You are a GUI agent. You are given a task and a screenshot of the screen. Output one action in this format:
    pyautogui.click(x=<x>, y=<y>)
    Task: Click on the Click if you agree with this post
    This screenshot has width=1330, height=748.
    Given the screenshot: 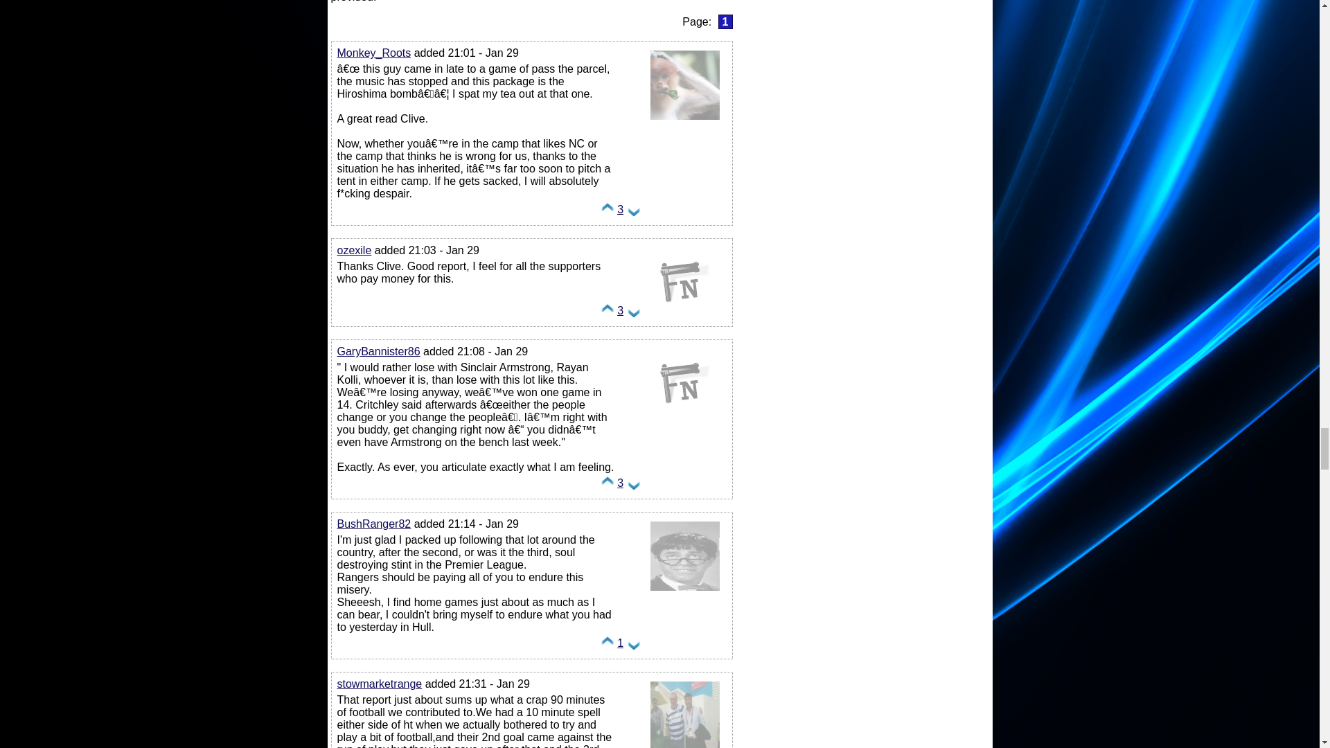 What is the action you would take?
    pyautogui.click(x=608, y=314)
    